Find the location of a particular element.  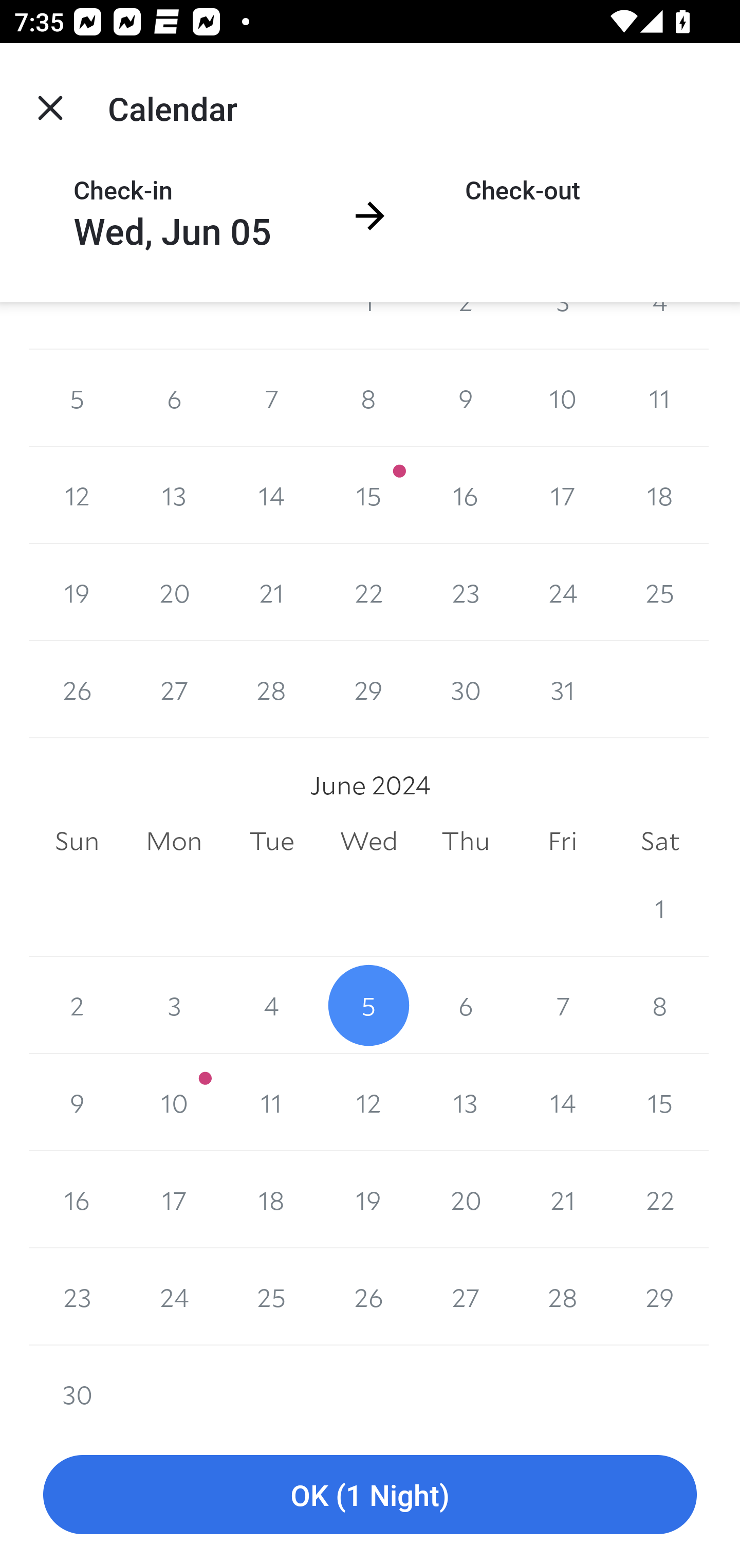

4 4 June 2024 is located at coordinates (271, 1005).